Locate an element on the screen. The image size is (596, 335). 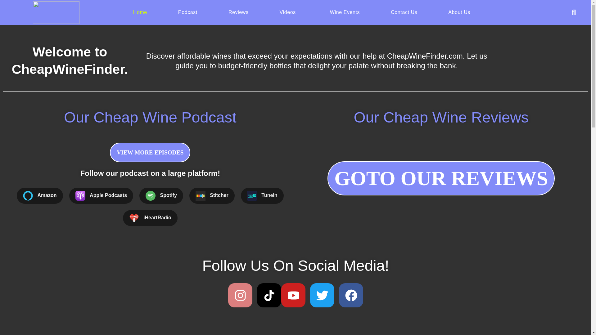
Home is located at coordinates (140, 12).